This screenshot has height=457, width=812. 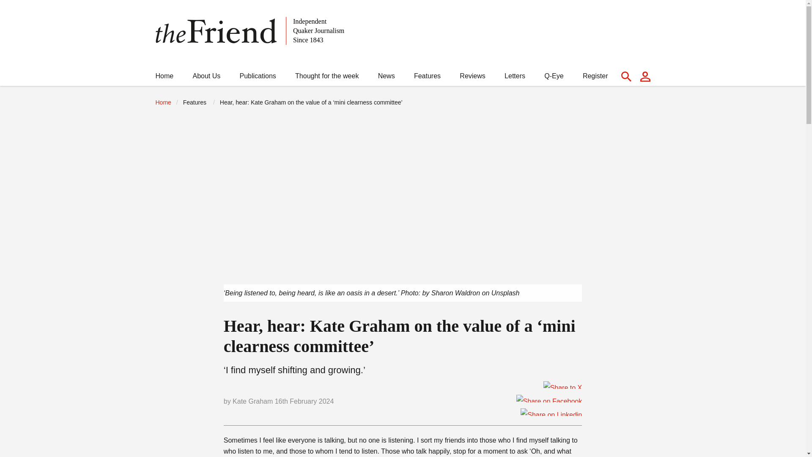 I want to click on Share on Linkedin, so click(x=551, y=412).